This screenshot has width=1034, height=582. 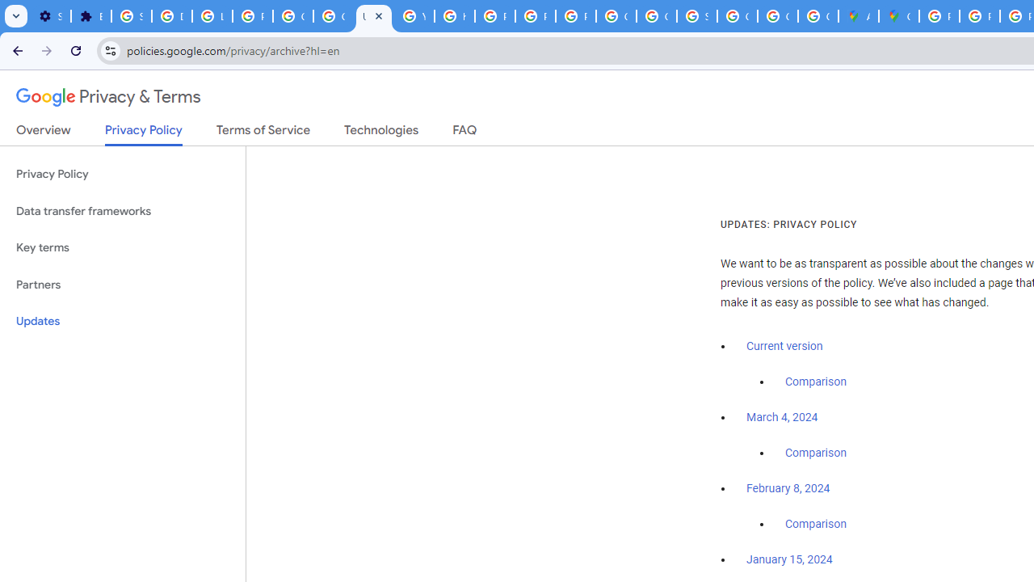 What do you see at coordinates (91, 16) in the screenshot?
I see `Extensions` at bounding box center [91, 16].